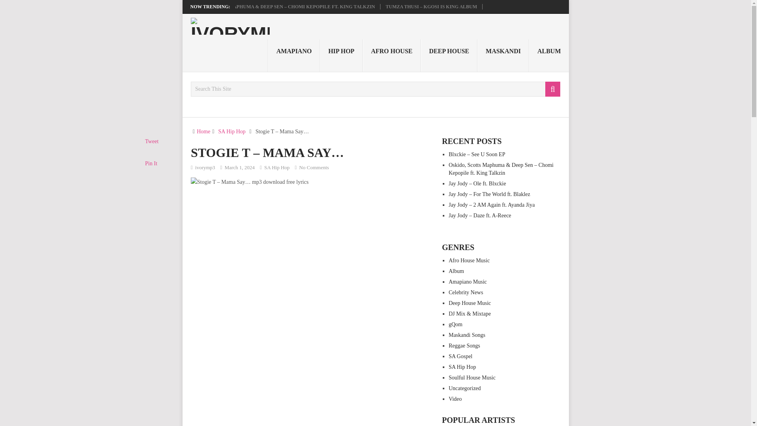 This screenshot has width=757, height=426. What do you see at coordinates (392, 56) in the screenshot?
I see `AFRO HOUSE` at bounding box center [392, 56].